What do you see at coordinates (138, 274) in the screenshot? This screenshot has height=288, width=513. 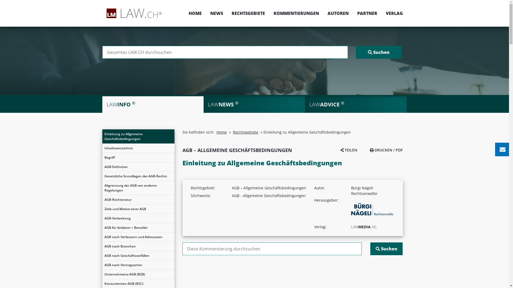 I see `Unternehmens-AGB (B2B)` at bounding box center [138, 274].